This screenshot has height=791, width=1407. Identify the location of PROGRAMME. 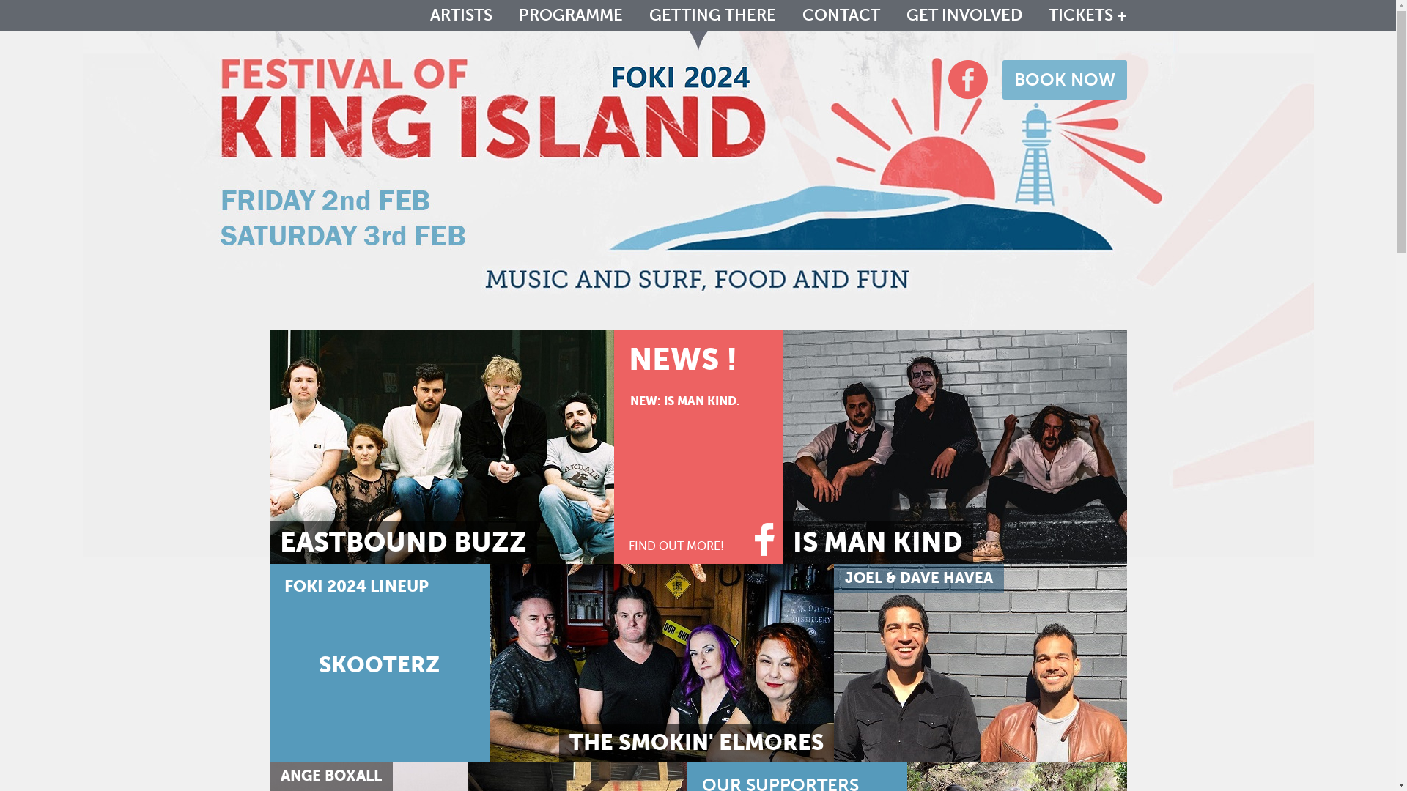
(571, 15).